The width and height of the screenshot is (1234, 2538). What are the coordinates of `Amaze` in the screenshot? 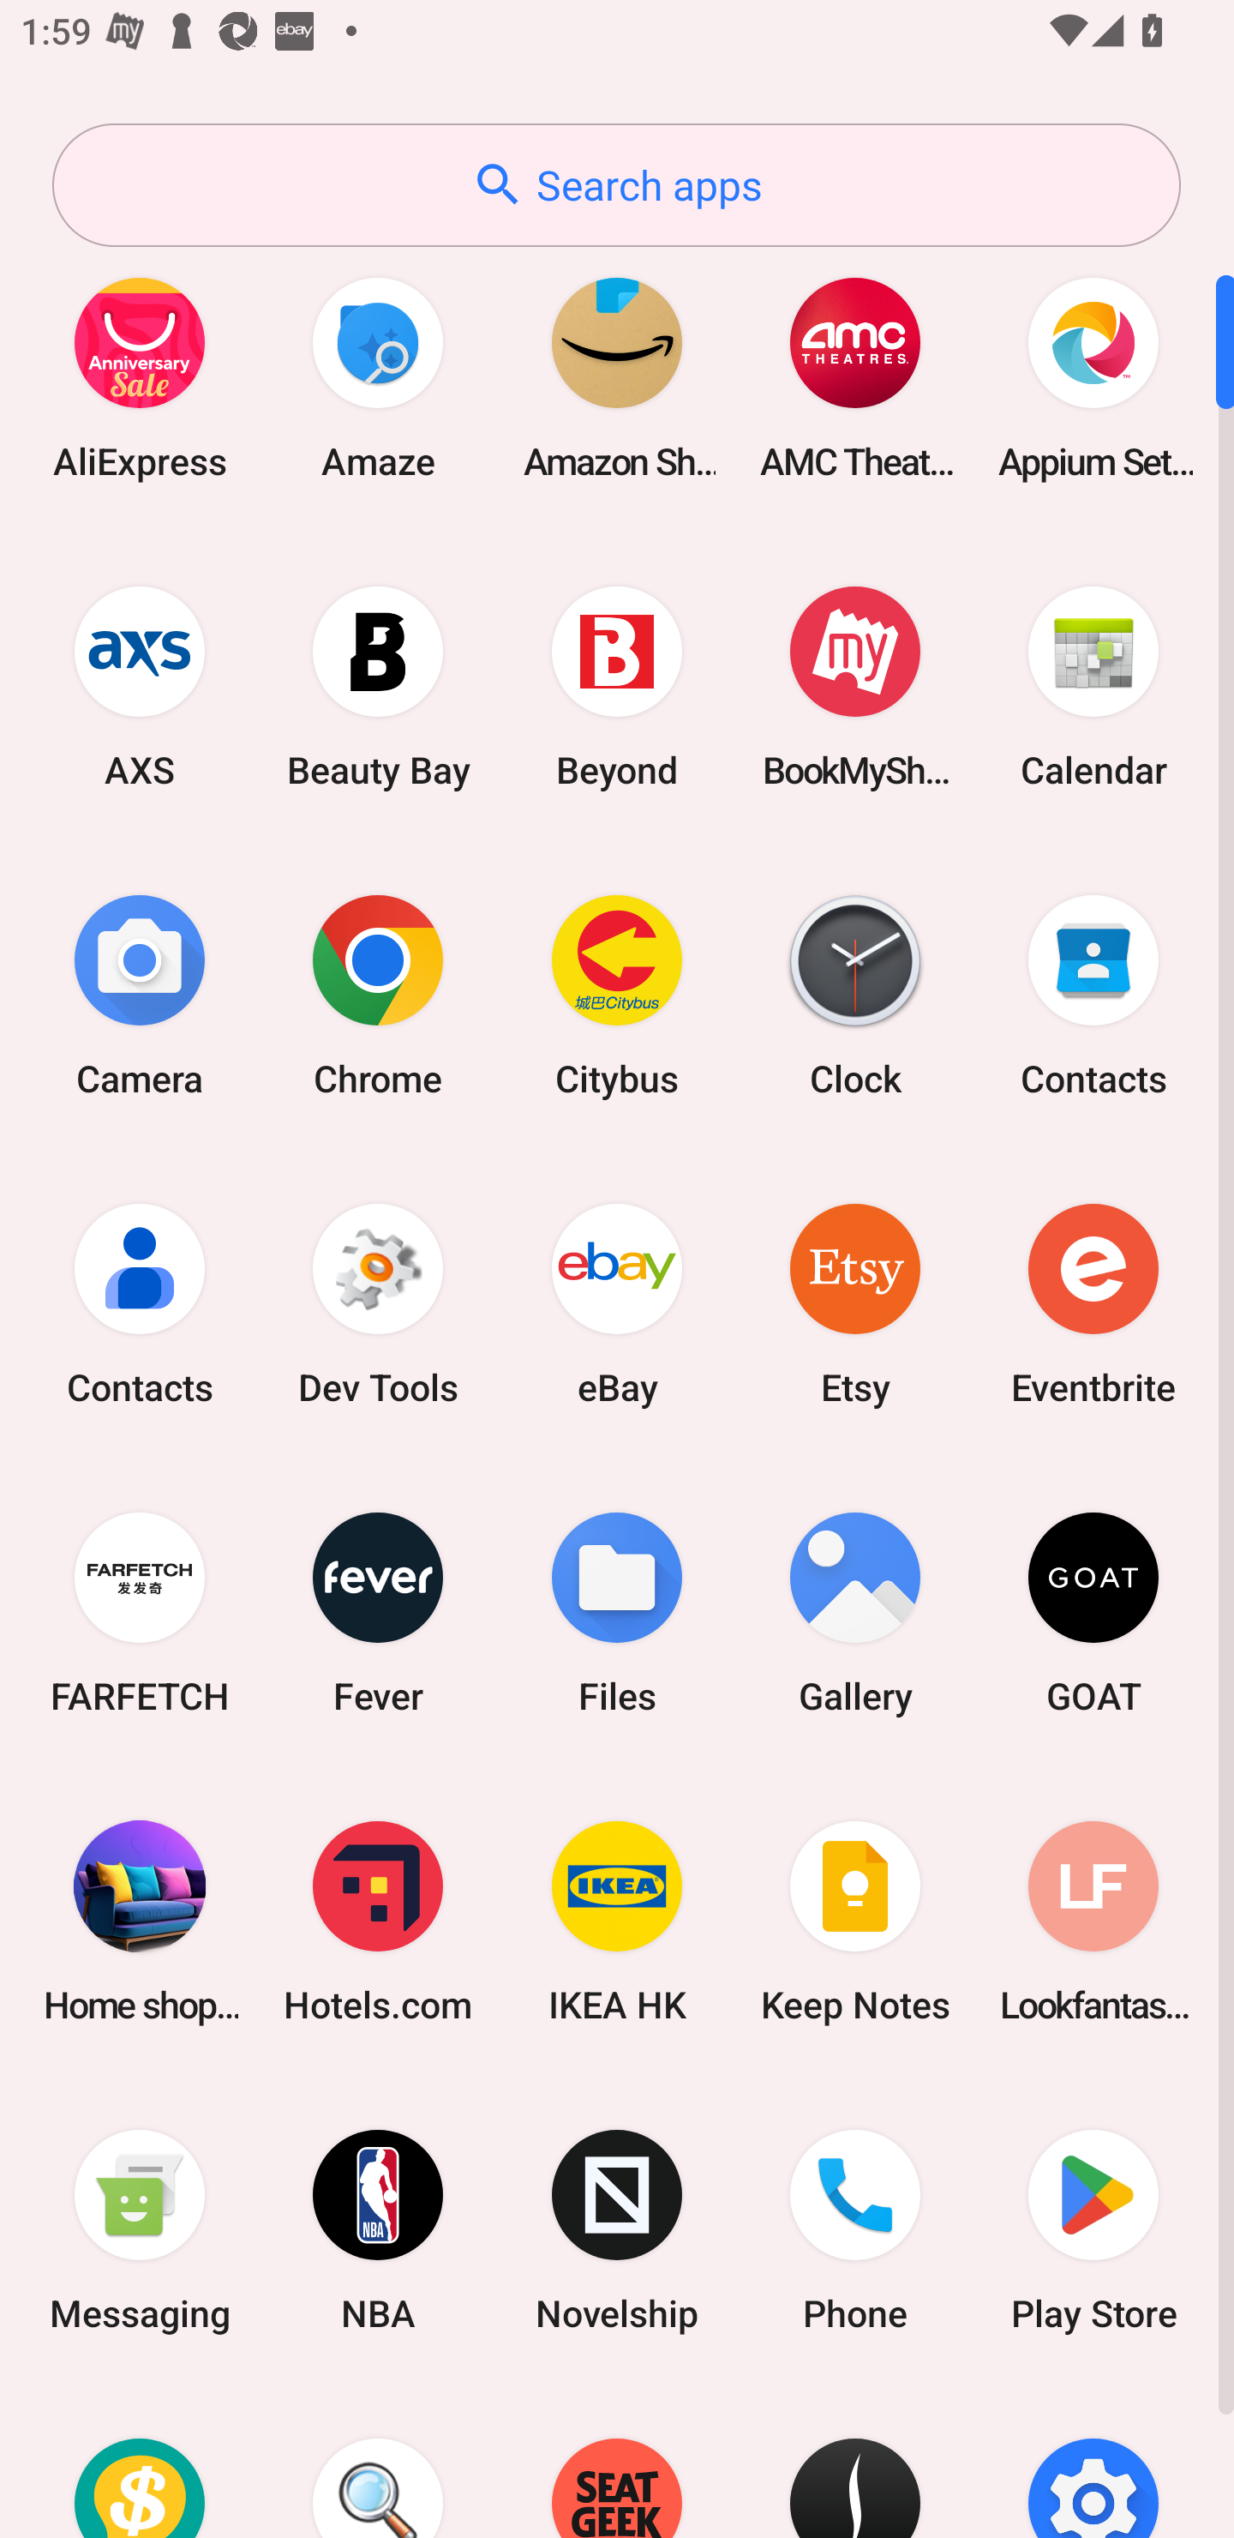 It's located at (378, 377).